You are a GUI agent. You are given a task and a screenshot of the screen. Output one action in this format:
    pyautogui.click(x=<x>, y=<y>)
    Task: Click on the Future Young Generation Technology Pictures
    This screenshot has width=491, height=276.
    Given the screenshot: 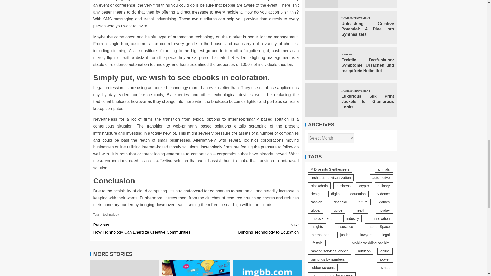 What is the action you would take?
    pyautogui.click(x=196, y=268)
    